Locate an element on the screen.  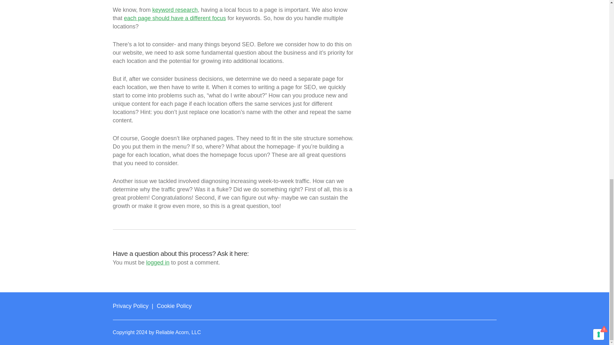
keyword research is located at coordinates (175, 10).